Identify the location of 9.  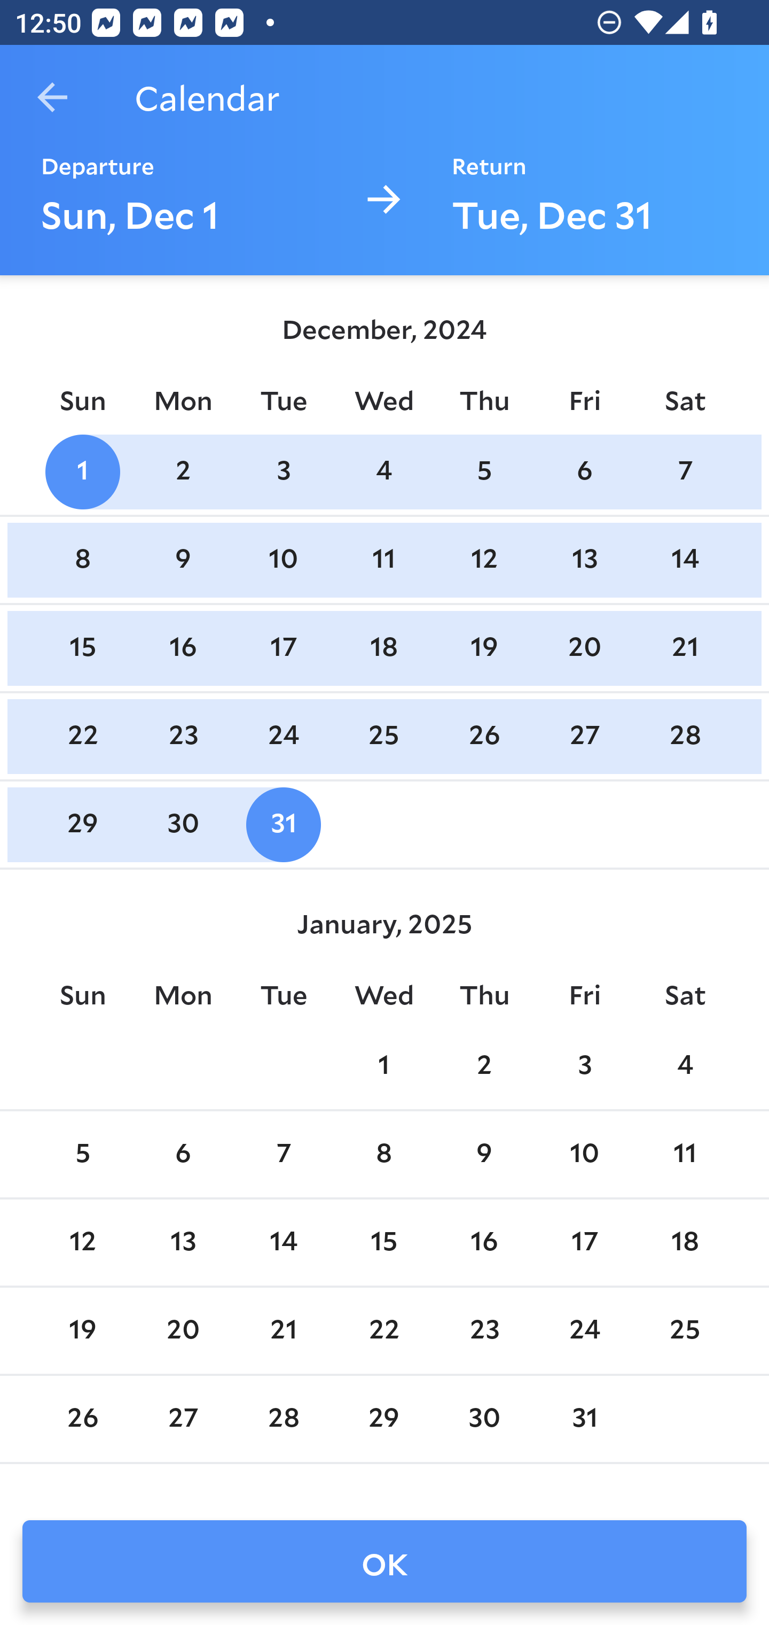
(484, 1155).